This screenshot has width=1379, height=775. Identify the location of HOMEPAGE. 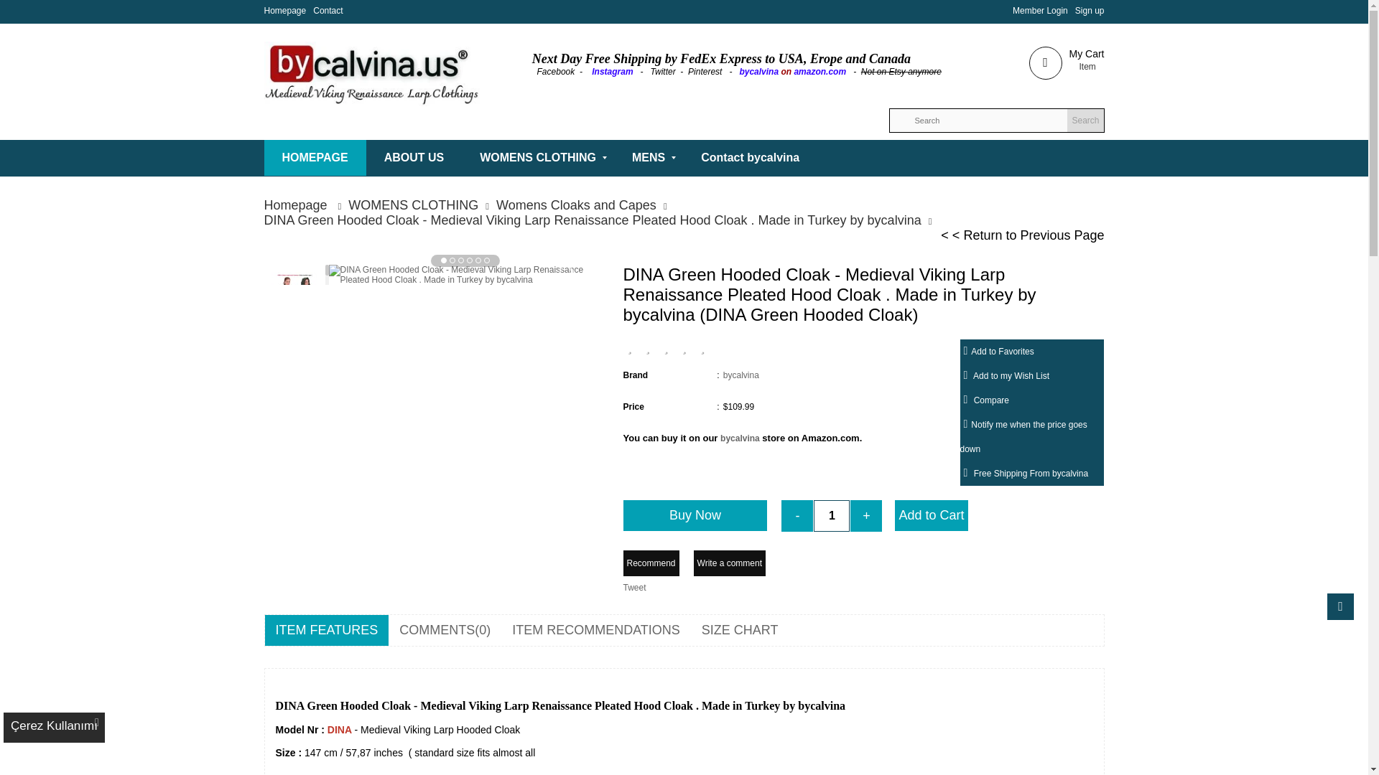
(314, 158).